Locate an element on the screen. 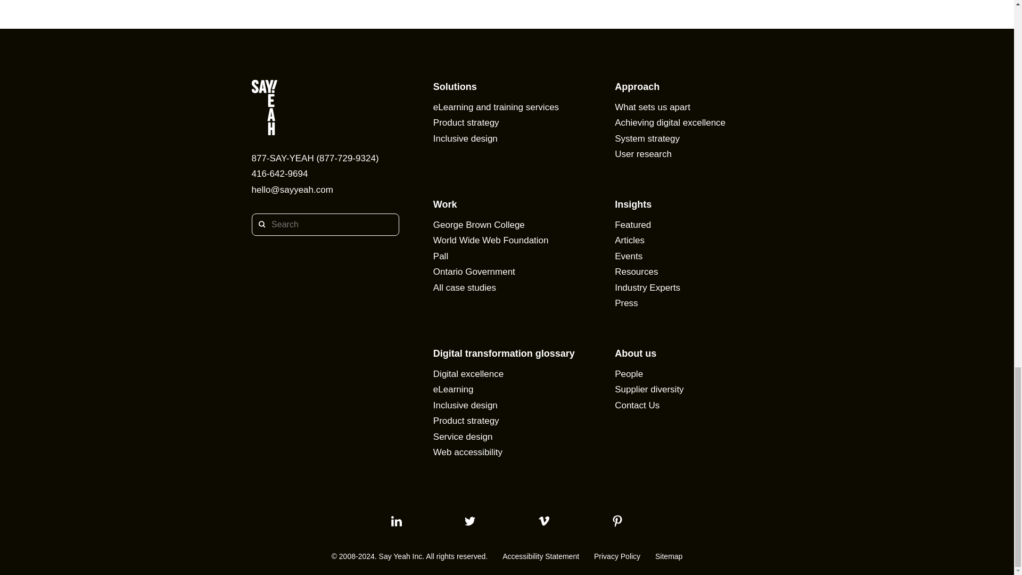  Digital transformation glossary is located at coordinates (504, 352).